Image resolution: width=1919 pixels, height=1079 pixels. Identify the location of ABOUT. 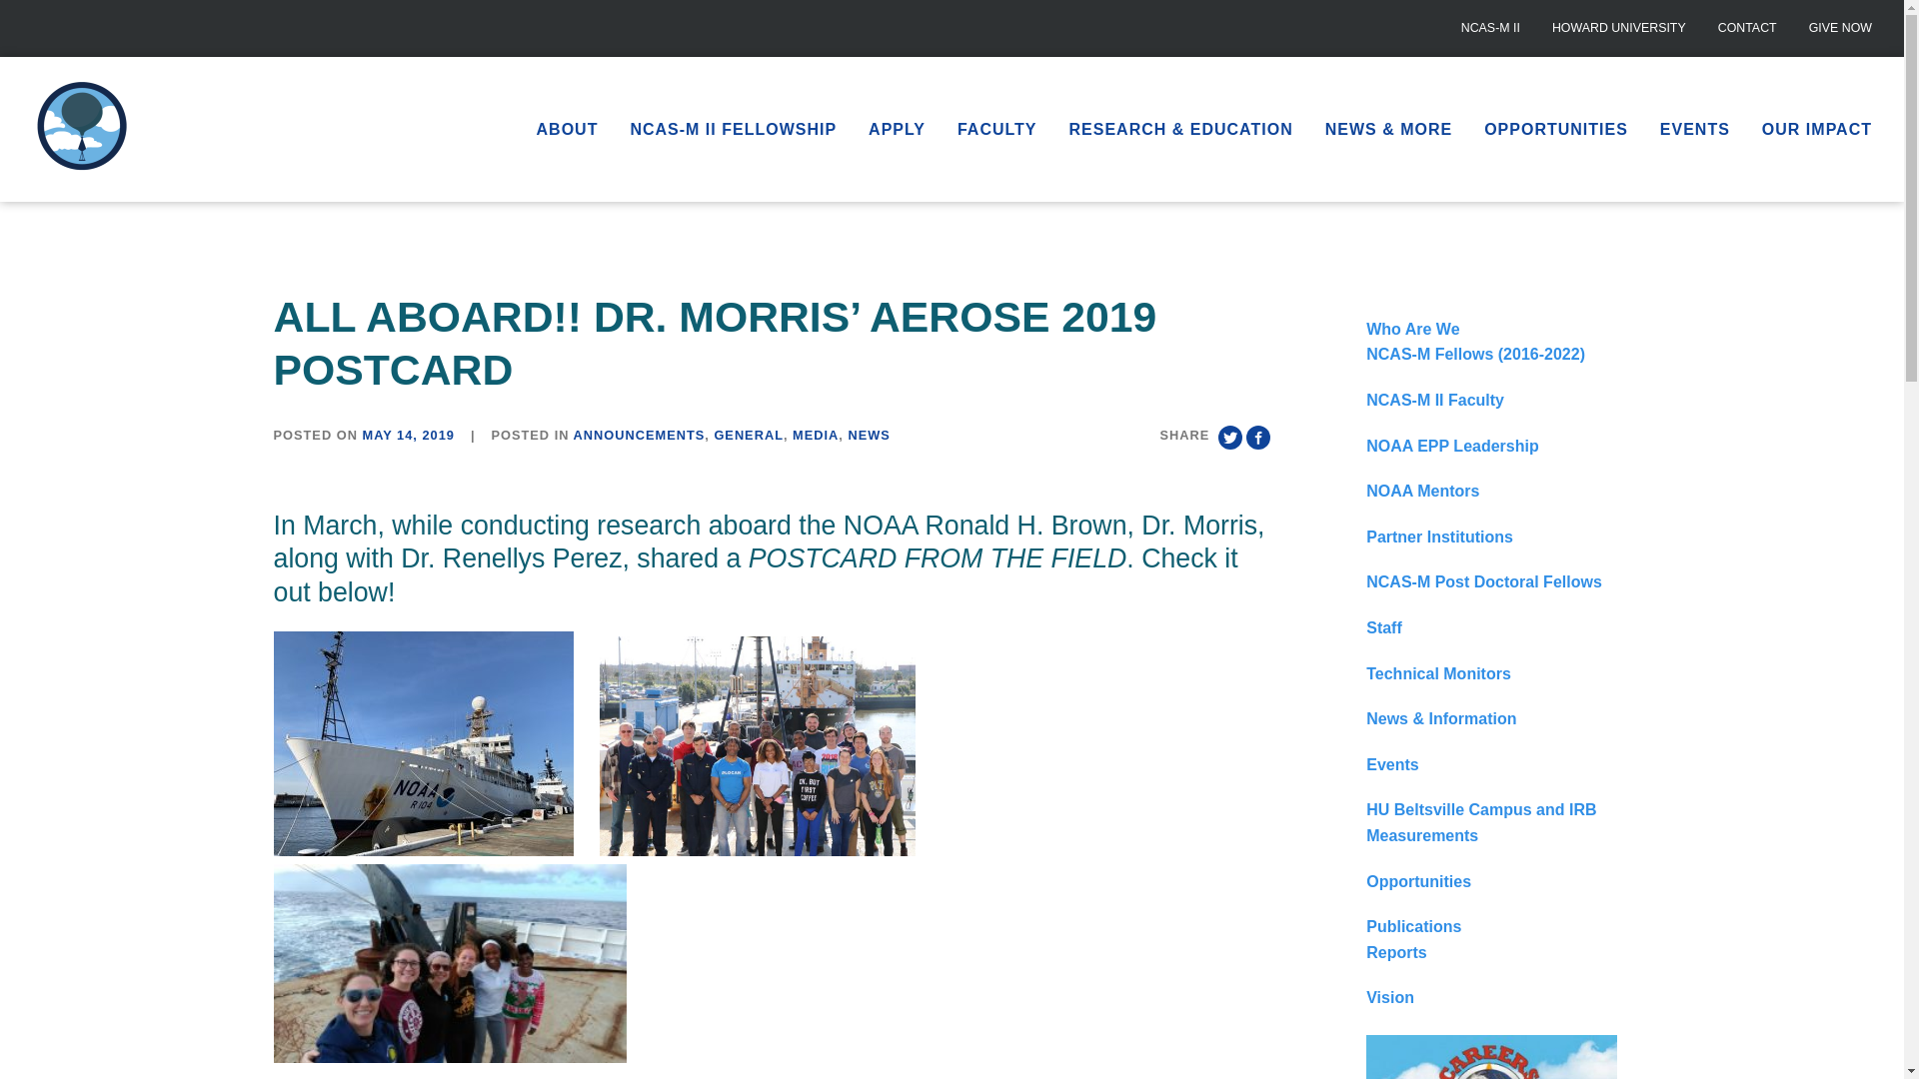
(567, 128).